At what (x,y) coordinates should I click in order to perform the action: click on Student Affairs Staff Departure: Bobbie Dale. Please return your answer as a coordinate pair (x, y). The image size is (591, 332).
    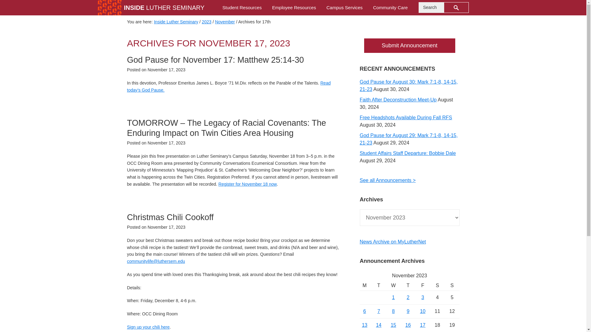
    Looking at the image, I should click on (408, 153).